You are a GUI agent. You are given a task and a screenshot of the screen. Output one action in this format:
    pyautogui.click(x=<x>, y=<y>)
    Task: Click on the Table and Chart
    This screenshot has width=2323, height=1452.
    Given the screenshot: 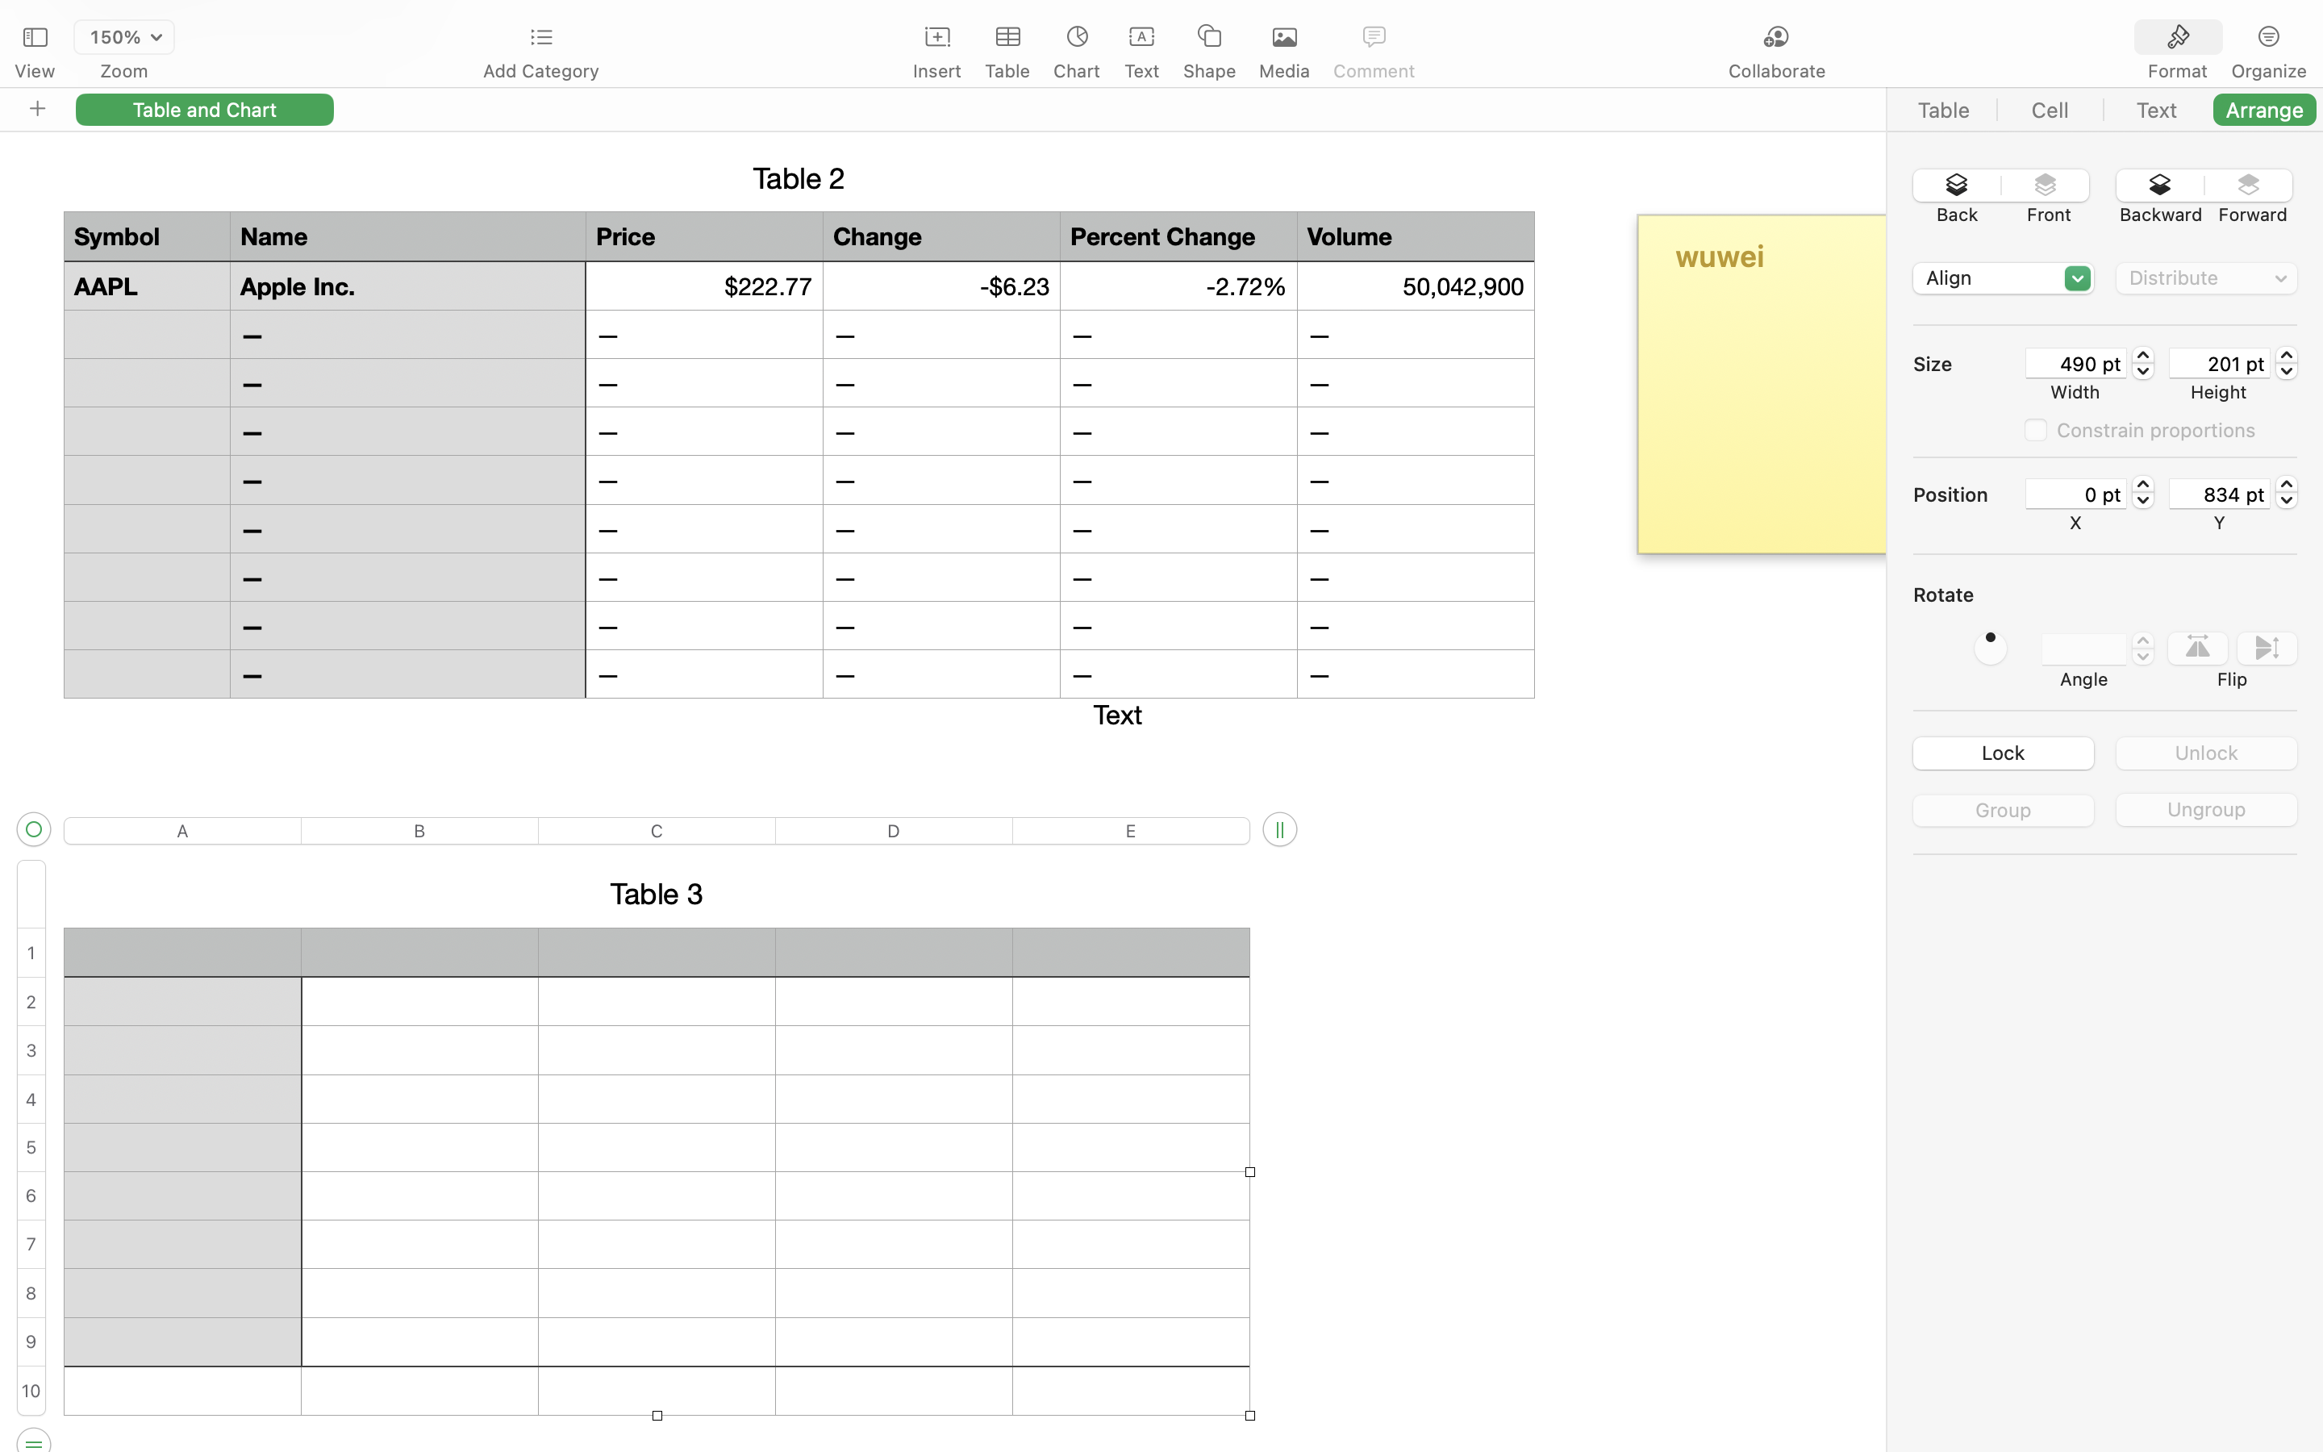 What is the action you would take?
    pyautogui.click(x=205, y=109)
    